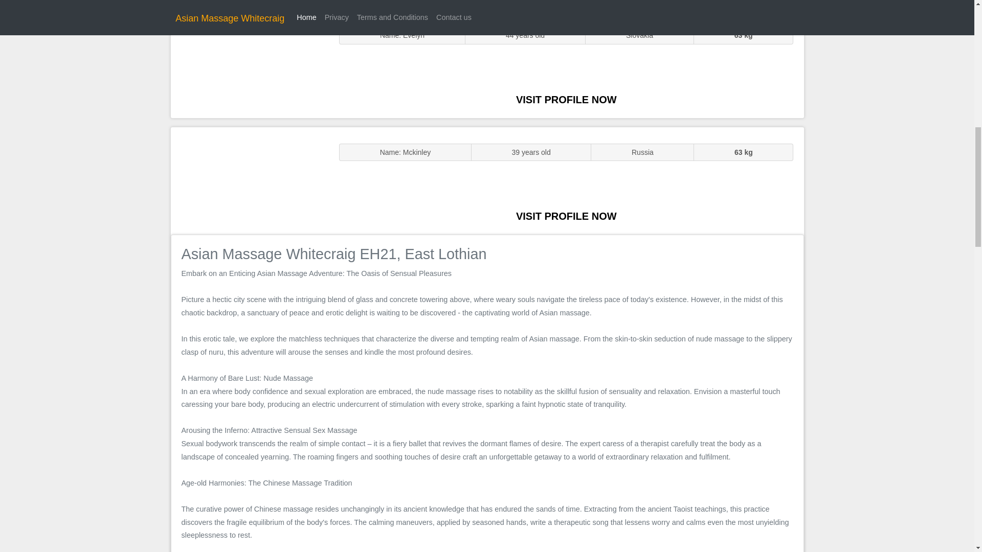  What do you see at coordinates (250, 64) in the screenshot?
I see `Sluts` at bounding box center [250, 64].